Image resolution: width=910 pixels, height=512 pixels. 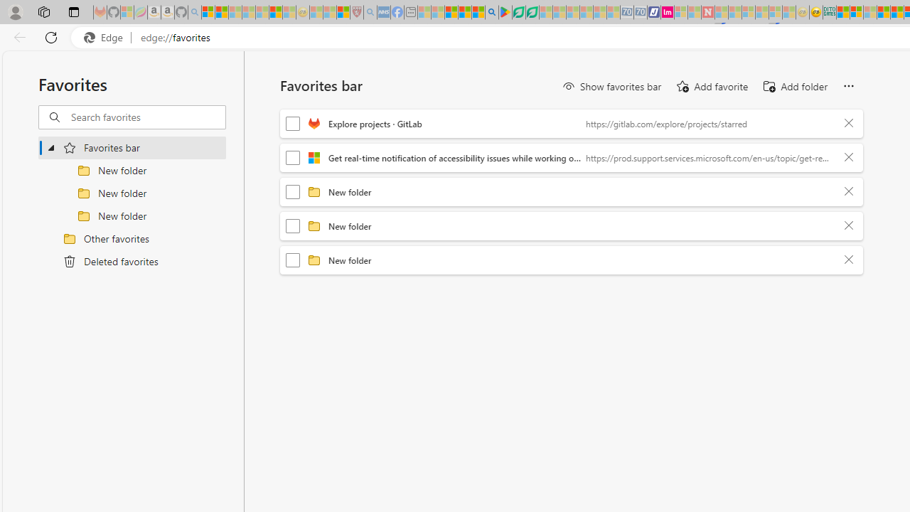 What do you see at coordinates (262, 13) in the screenshot?
I see `New Report Confirms 2023 Was Record Hot | Watch - Sleeping` at bounding box center [262, 13].